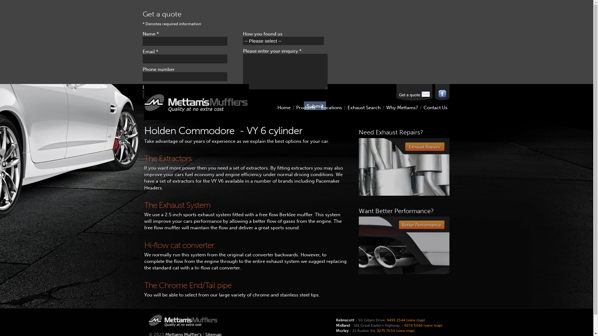 This screenshot has height=336, width=598. Describe the element at coordinates (285, 72) in the screenshot. I see `Please enter your enquiry *` at that location.